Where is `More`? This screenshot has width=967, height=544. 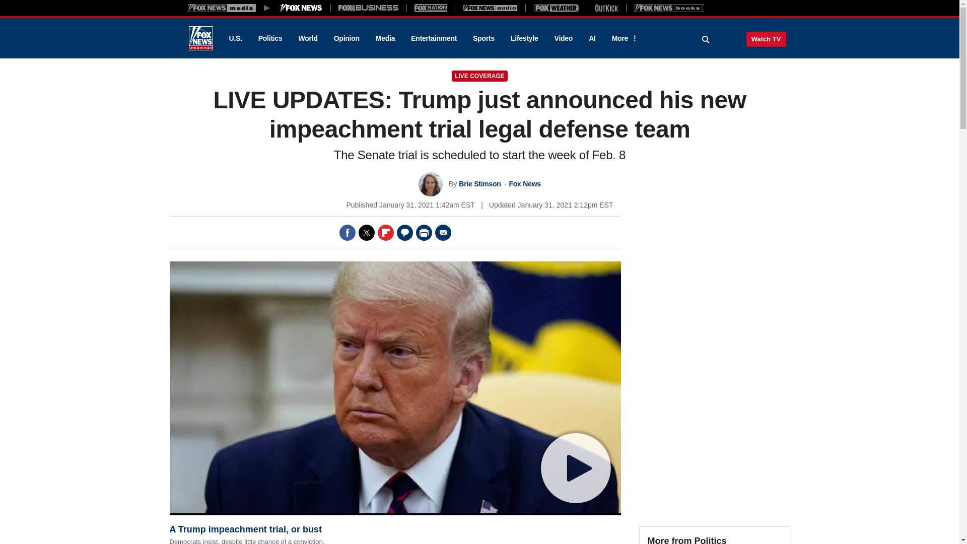
More is located at coordinates (623, 38).